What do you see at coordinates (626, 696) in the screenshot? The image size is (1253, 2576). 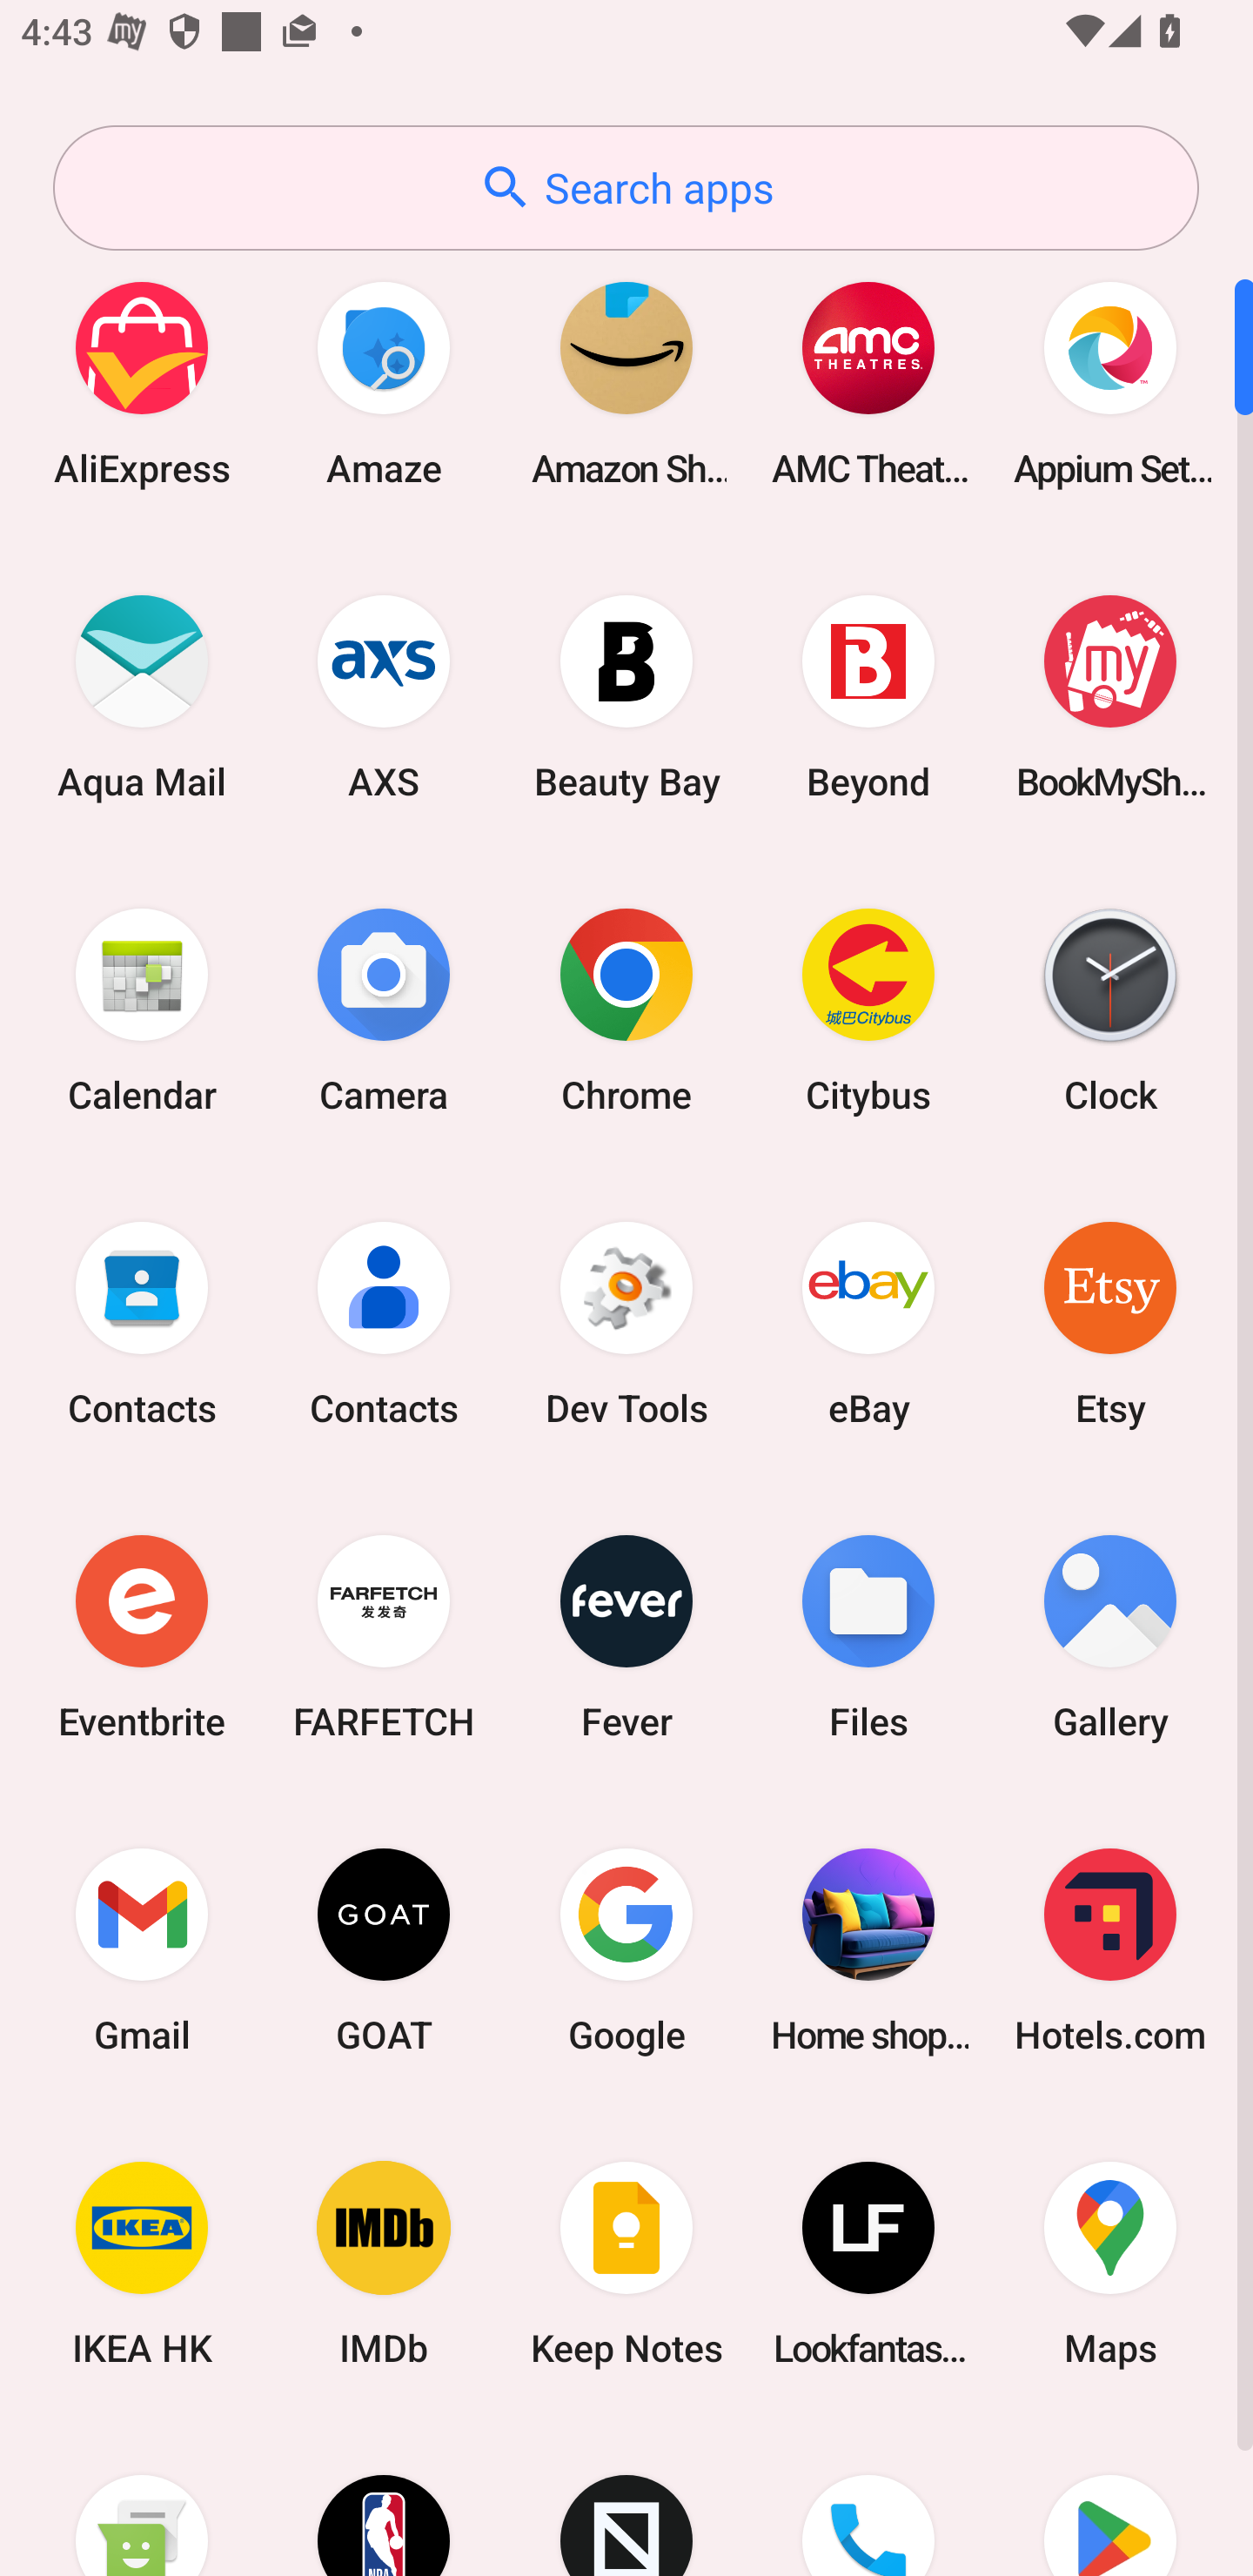 I see `Beauty Bay` at bounding box center [626, 696].